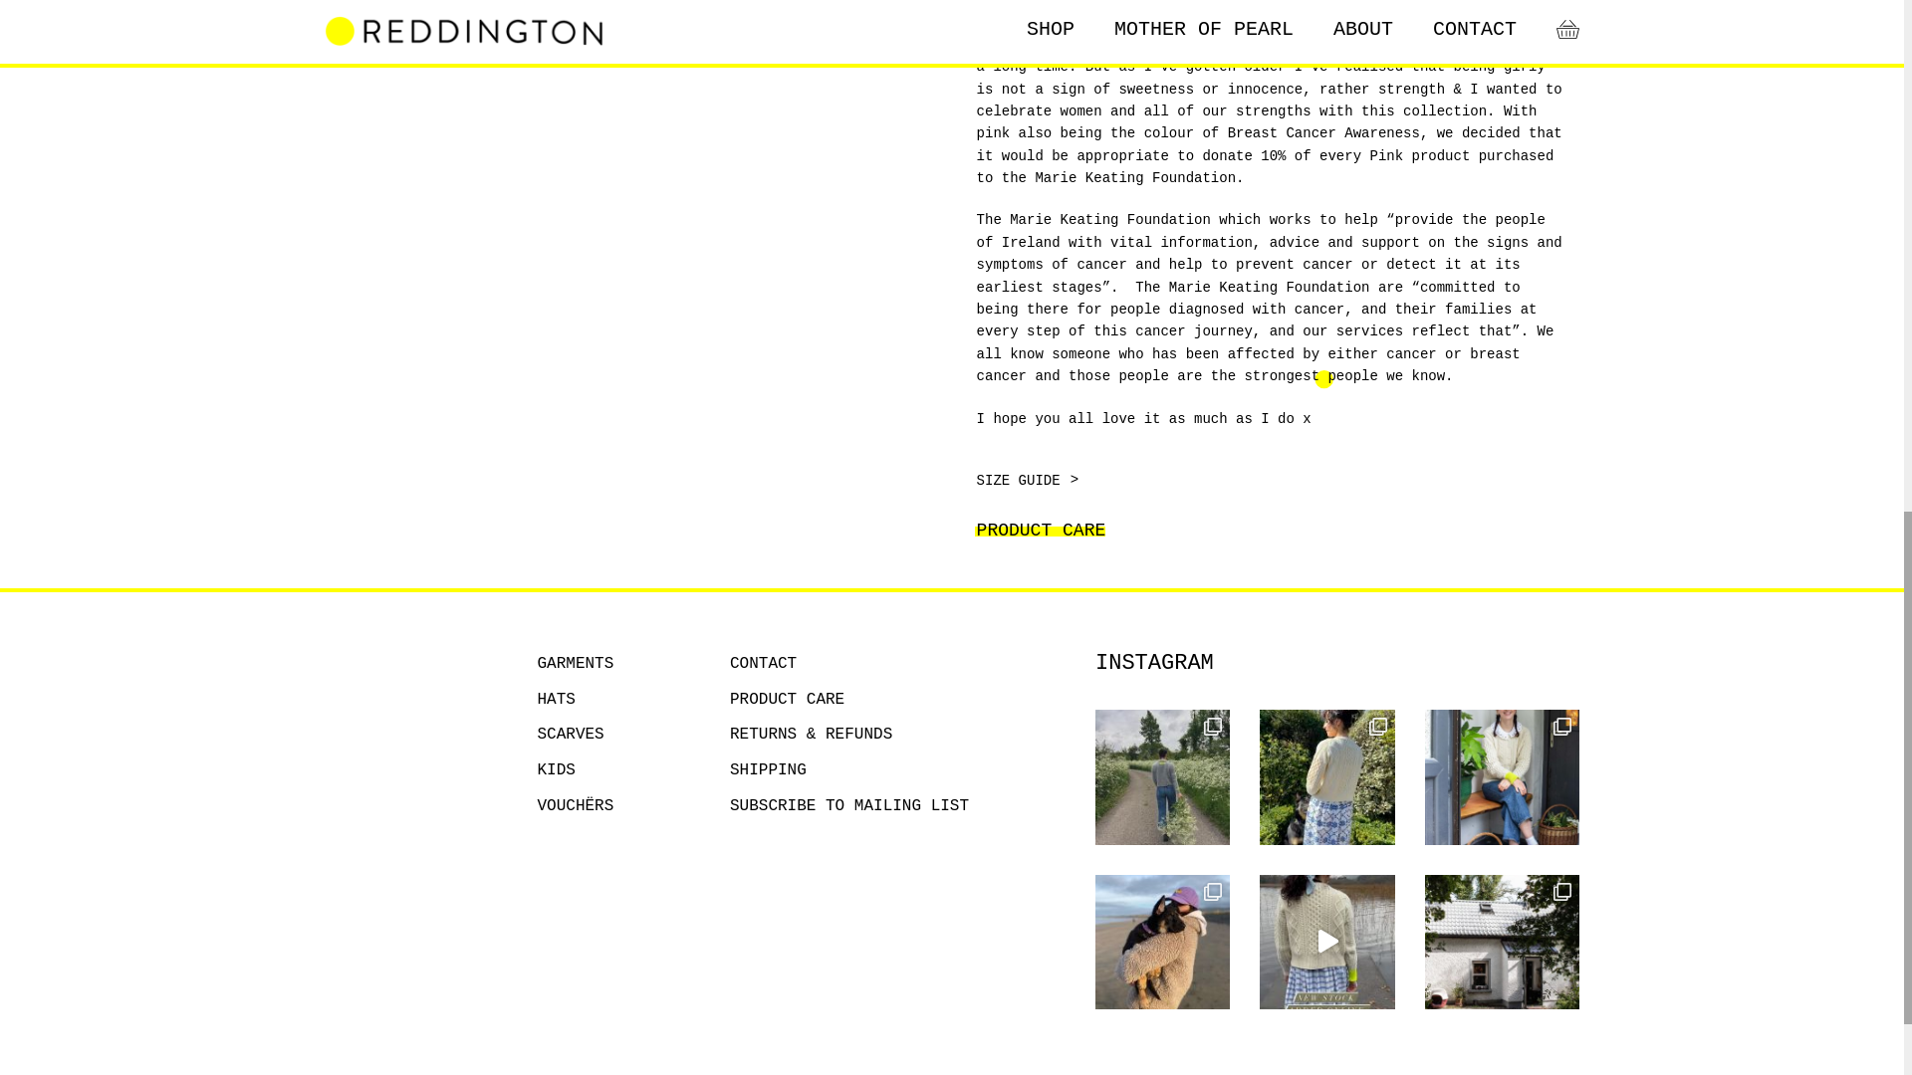  I want to click on Size guide, so click(1023, 480).